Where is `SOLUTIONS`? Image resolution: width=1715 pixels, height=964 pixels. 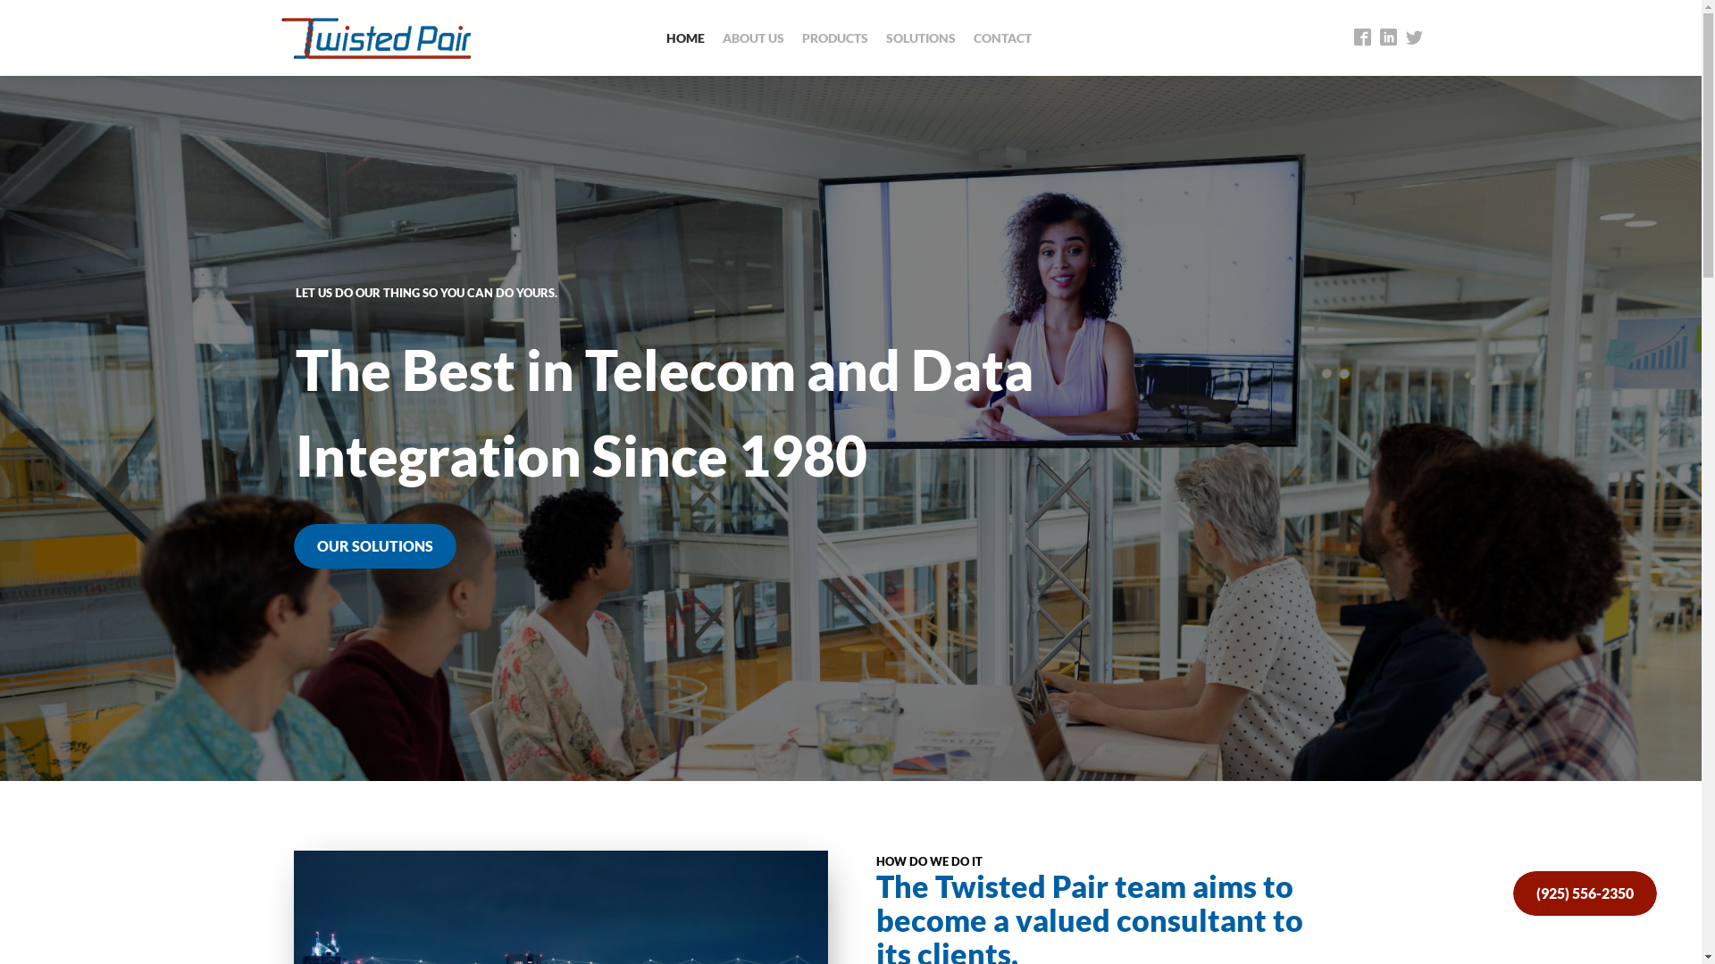
SOLUTIONS is located at coordinates (921, 37).